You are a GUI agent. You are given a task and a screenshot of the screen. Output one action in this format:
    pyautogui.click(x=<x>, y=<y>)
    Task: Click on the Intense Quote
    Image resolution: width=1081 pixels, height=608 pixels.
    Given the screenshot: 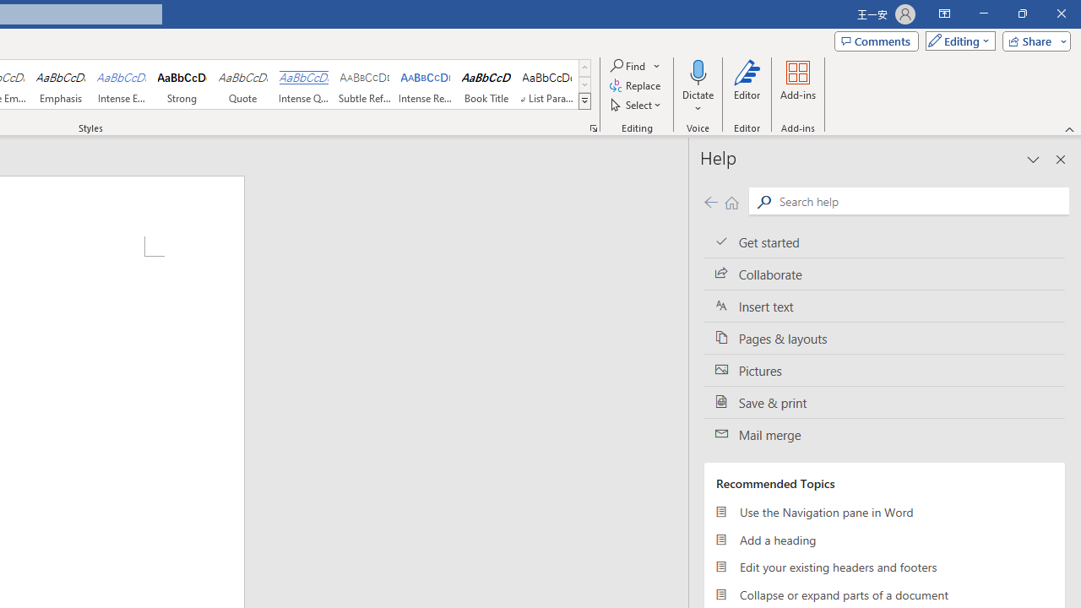 What is the action you would take?
    pyautogui.click(x=303, y=84)
    